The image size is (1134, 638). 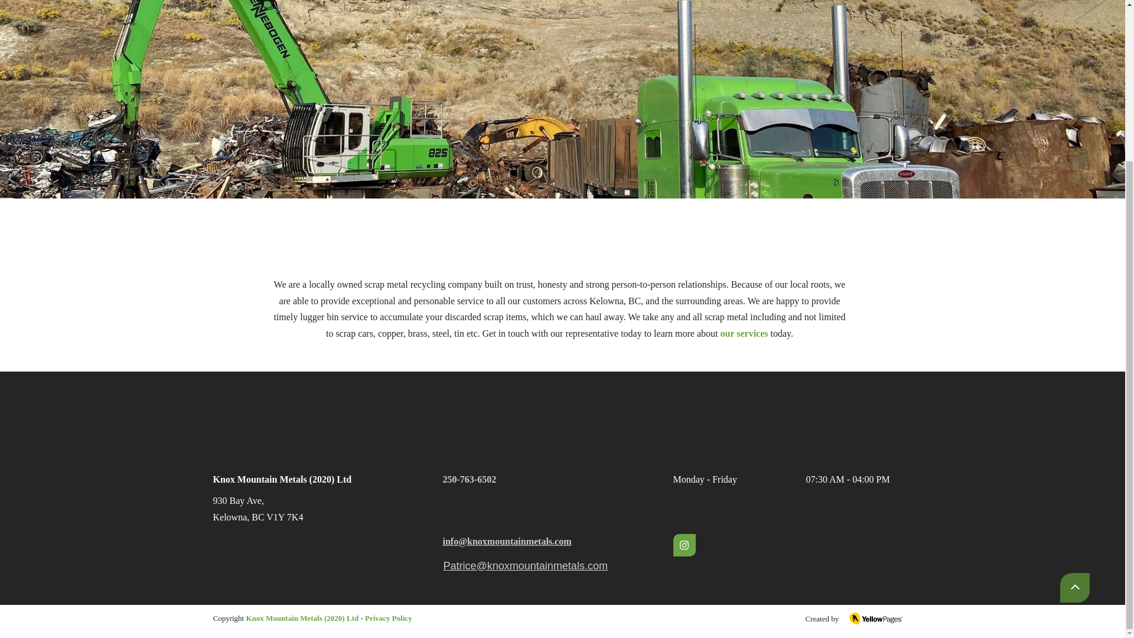 What do you see at coordinates (743, 333) in the screenshot?
I see `our services` at bounding box center [743, 333].